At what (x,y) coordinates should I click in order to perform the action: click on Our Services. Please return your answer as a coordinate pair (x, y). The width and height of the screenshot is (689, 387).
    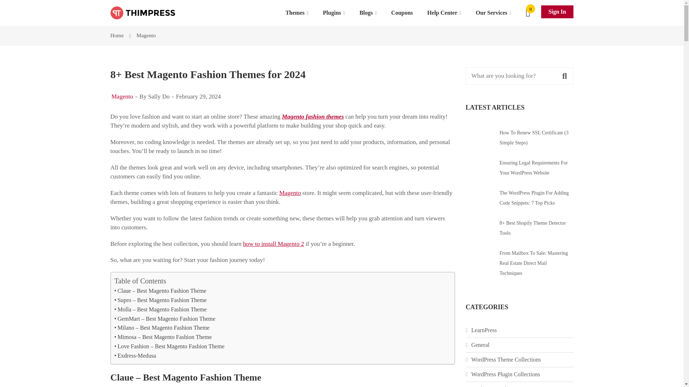
    Looking at the image, I should click on (493, 13).